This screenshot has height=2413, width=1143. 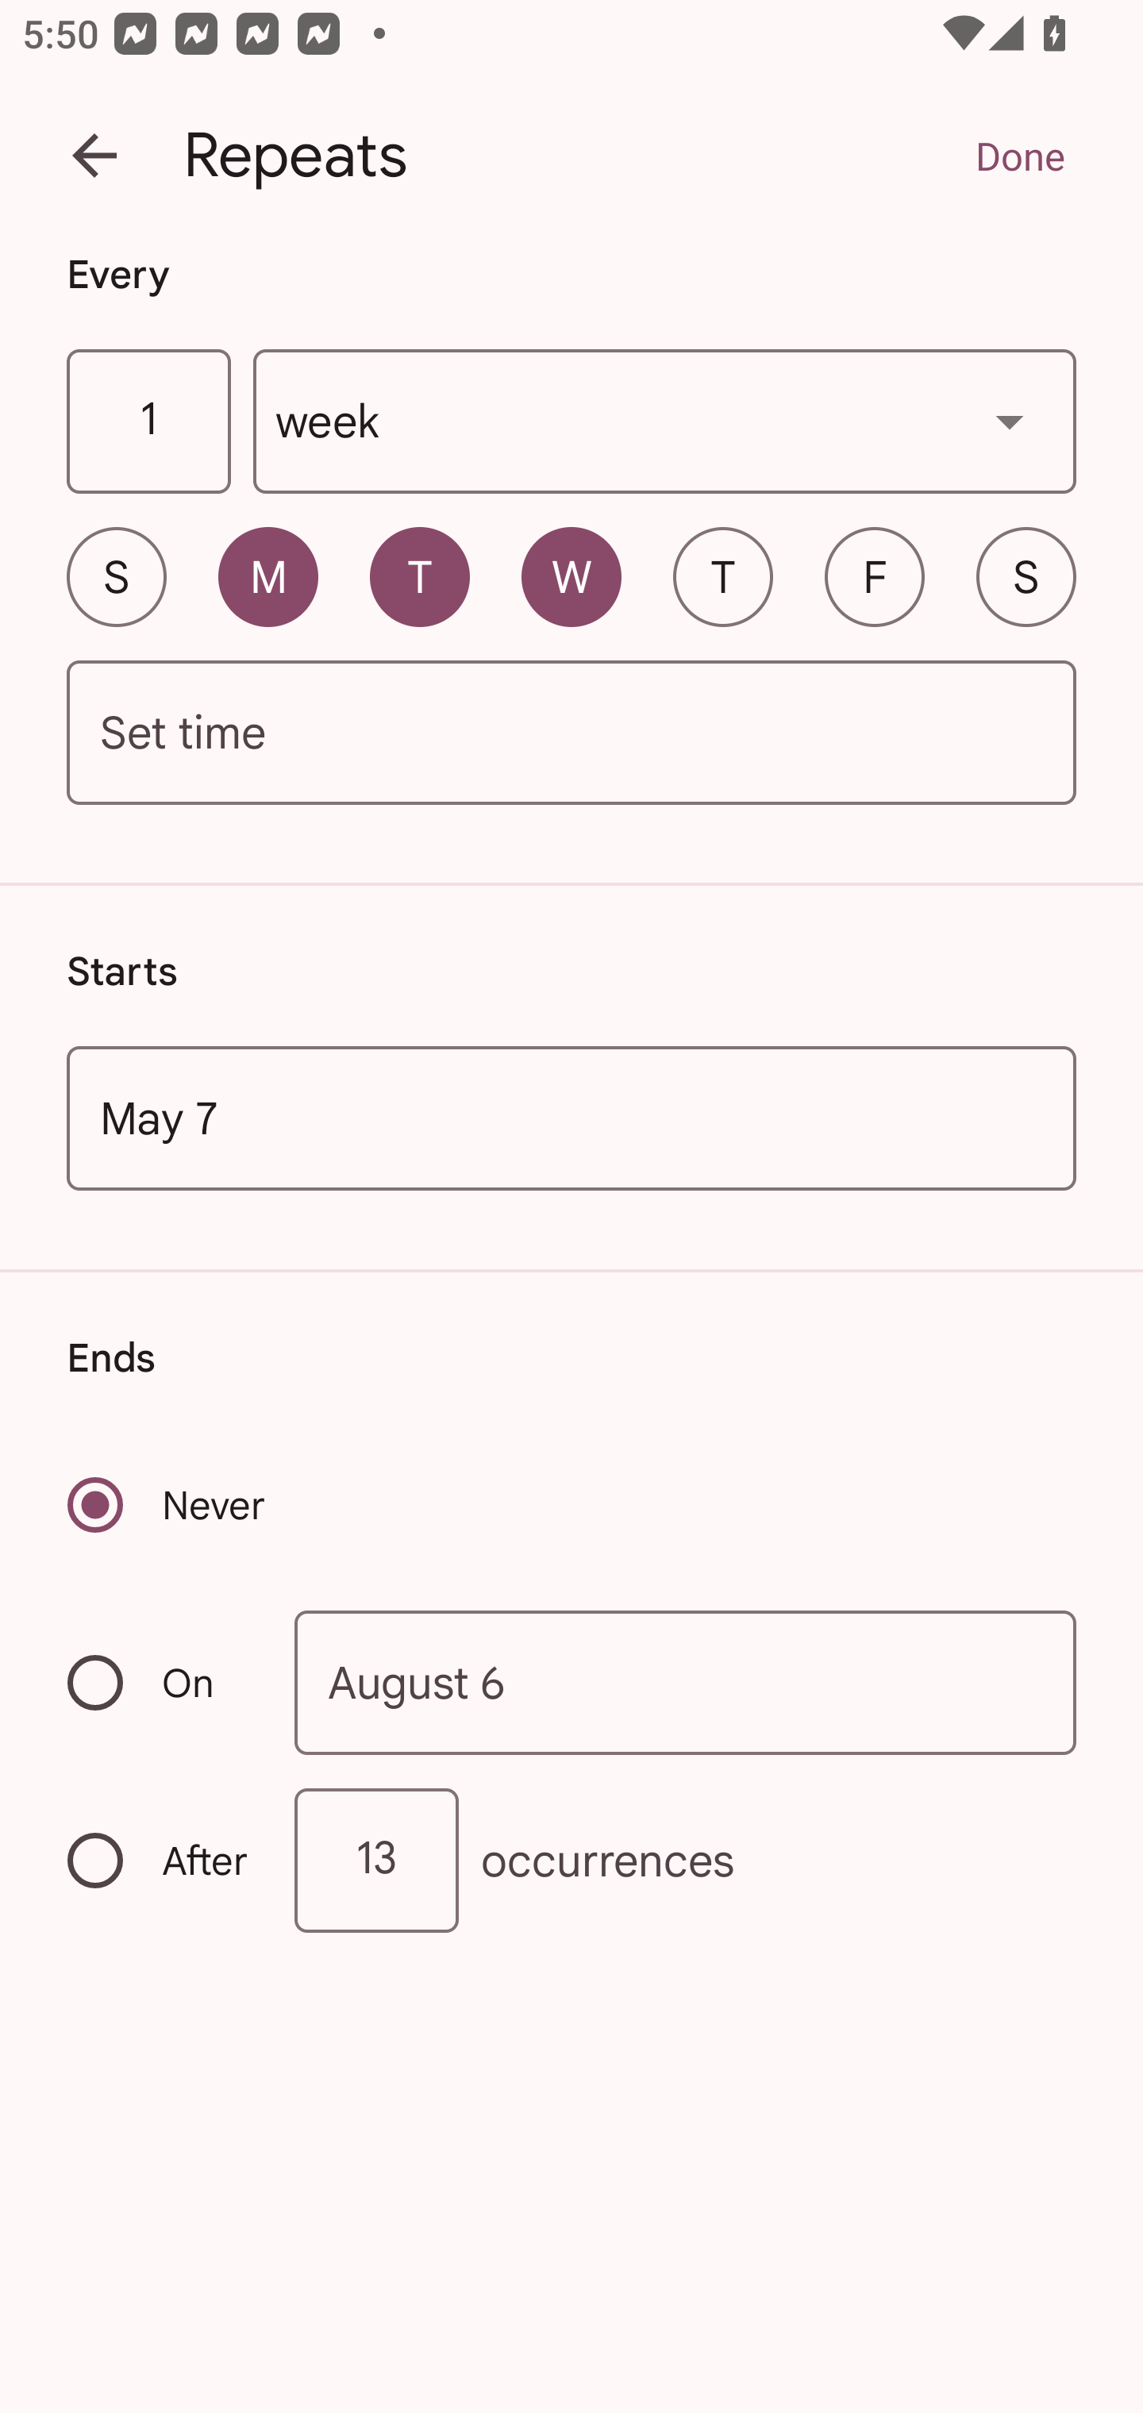 I want to click on Set time, so click(x=571, y=733).